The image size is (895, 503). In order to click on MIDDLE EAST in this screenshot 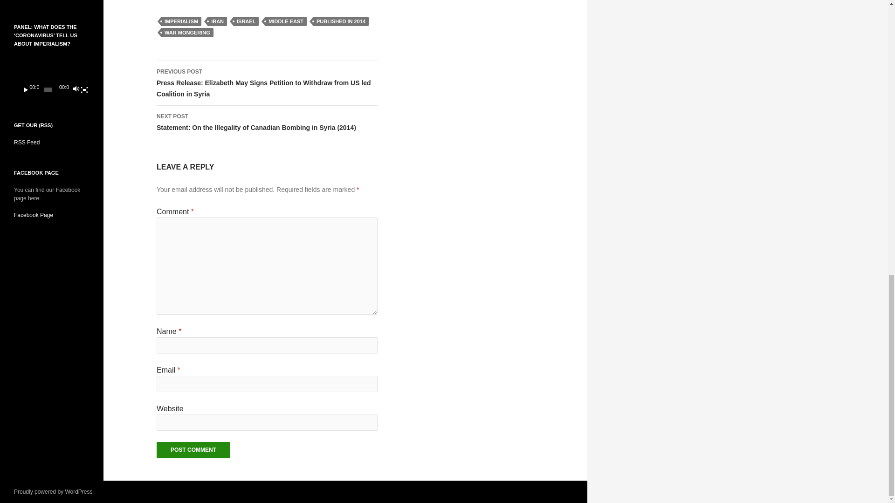, I will do `click(286, 21)`.